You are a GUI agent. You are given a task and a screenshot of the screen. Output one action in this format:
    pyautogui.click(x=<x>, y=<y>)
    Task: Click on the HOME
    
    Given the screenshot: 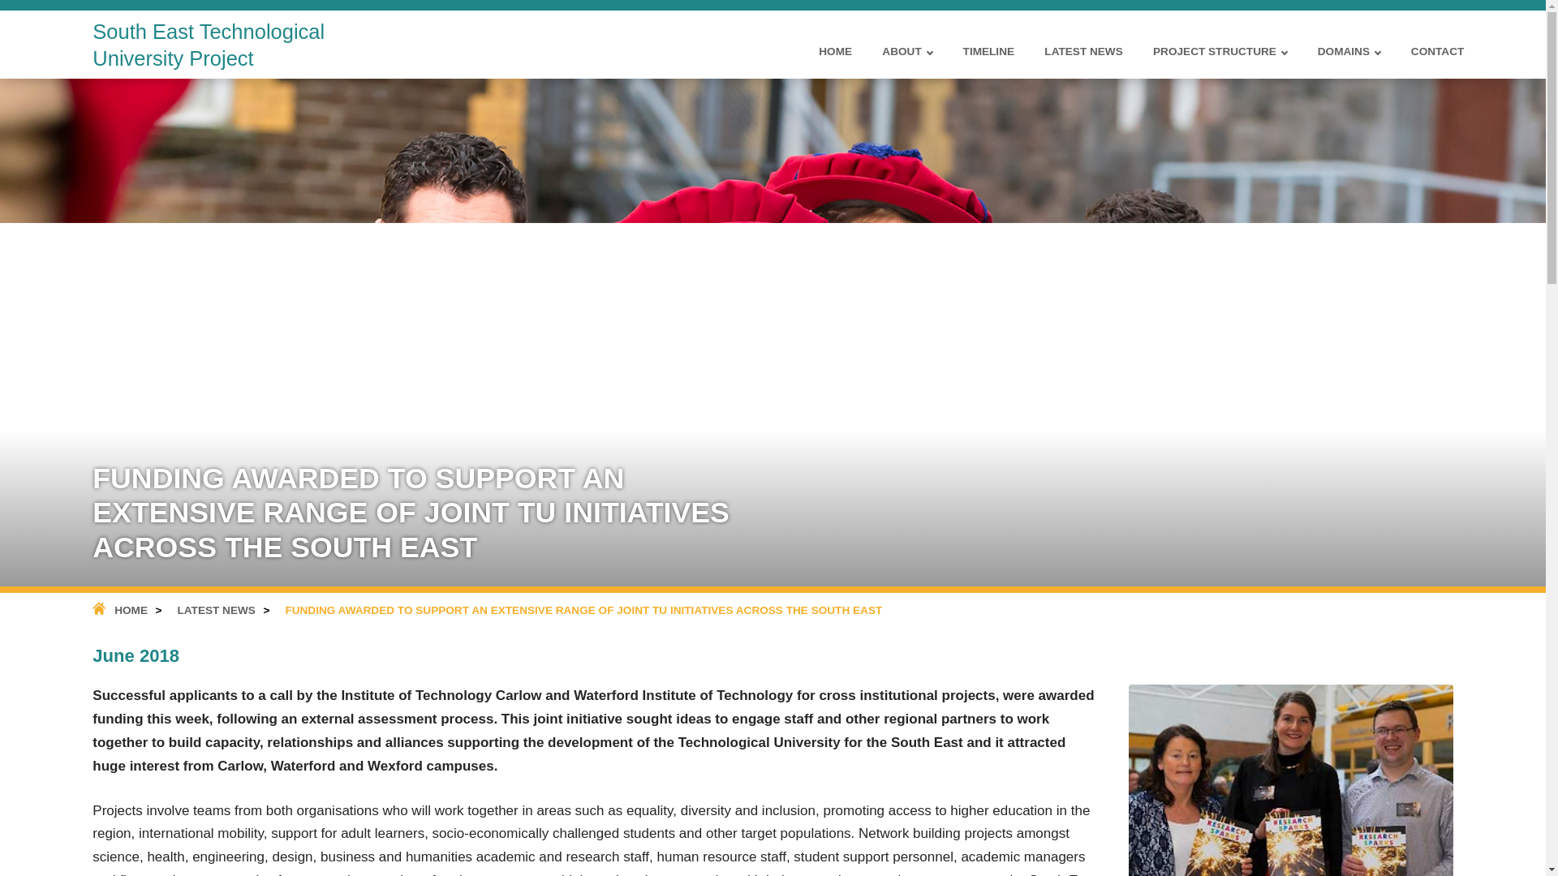 What is the action you would take?
    pyautogui.click(x=120, y=611)
    